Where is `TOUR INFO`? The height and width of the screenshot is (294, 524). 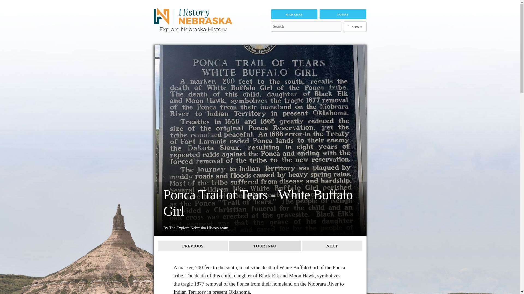 TOUR INFO is located at coordinates (265, 246).